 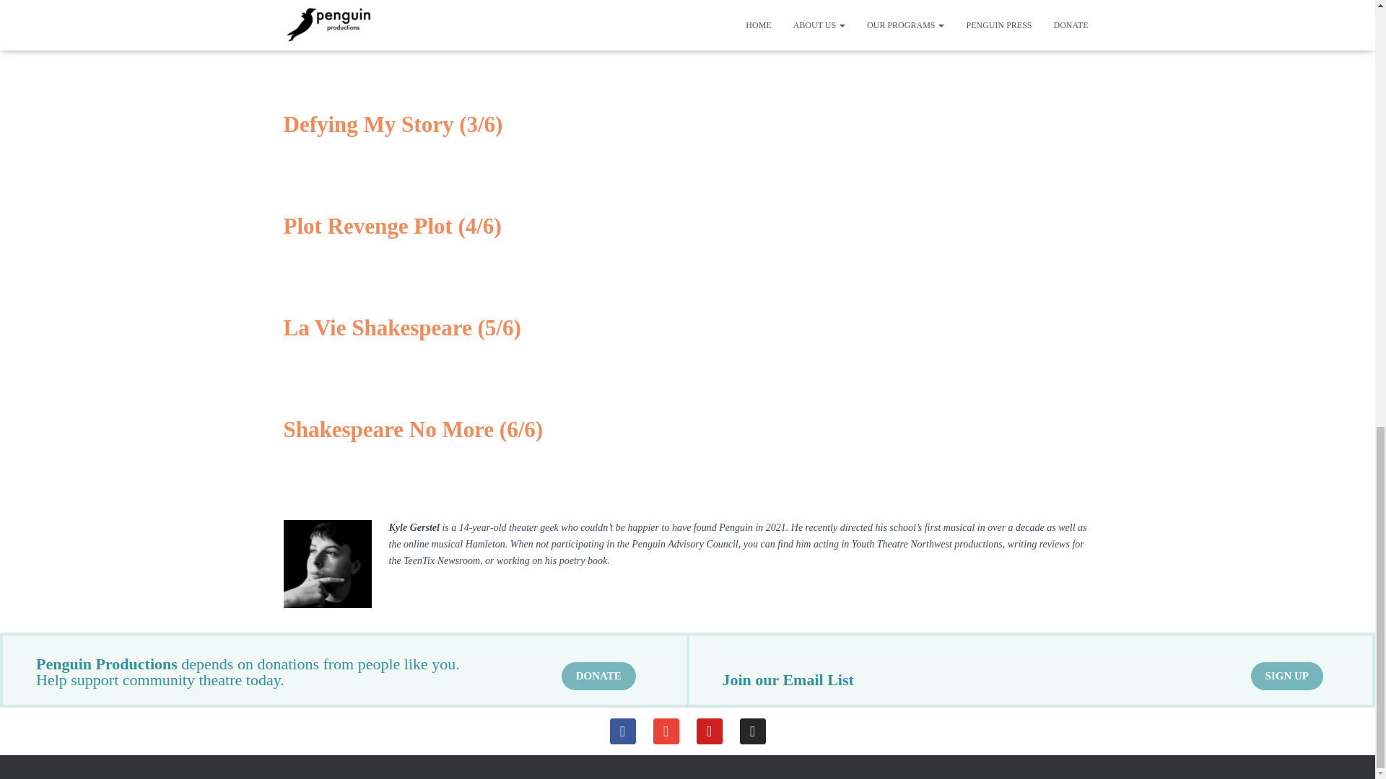 I want to click on SIGN UP, so click(x=1287, y=676).